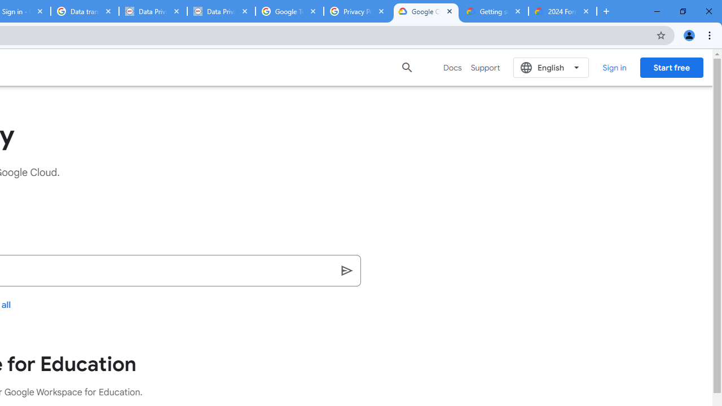  Describe the element at coordinates (485, 68) in the screenshot. I see `Support` at that location.